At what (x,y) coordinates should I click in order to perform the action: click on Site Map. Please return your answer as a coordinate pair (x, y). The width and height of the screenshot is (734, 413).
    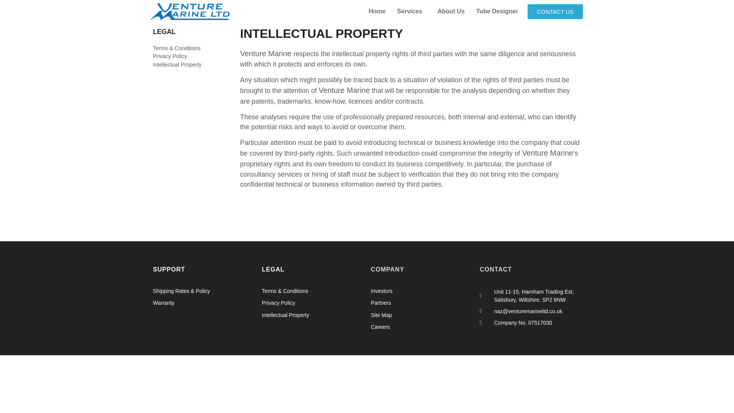
    Looking at the image, I should click on (421, 315).